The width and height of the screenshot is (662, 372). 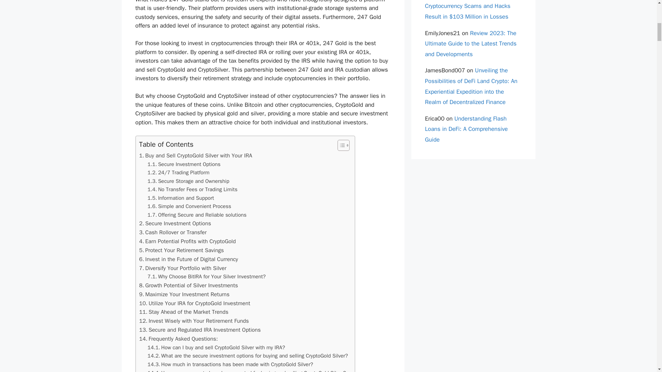 I want to click on Secure Investment Options, so click(x=175, y=224).